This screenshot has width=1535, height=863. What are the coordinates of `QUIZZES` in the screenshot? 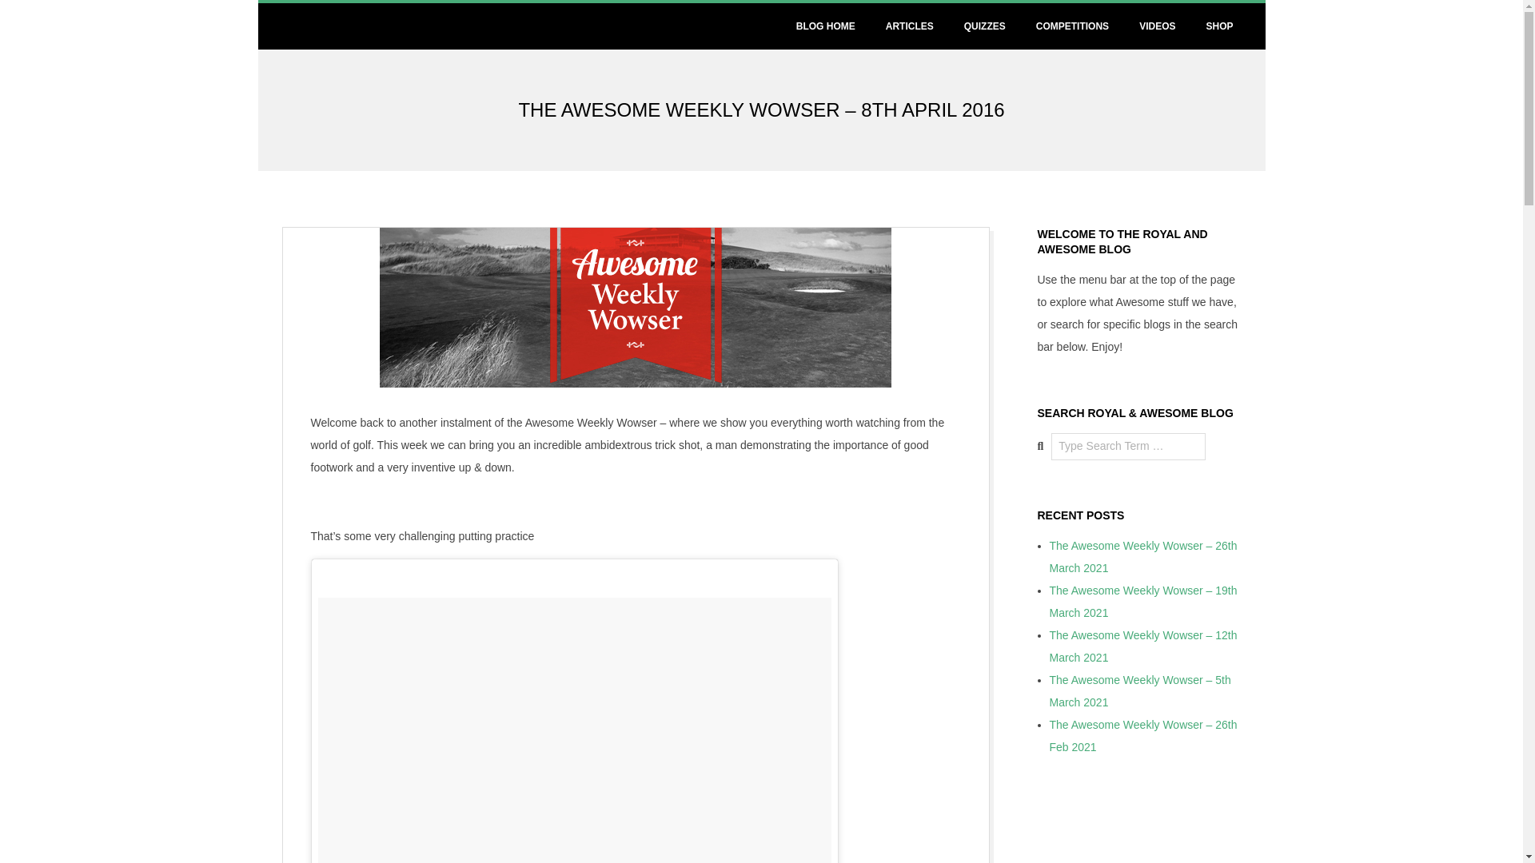 It's located at (985, 26).